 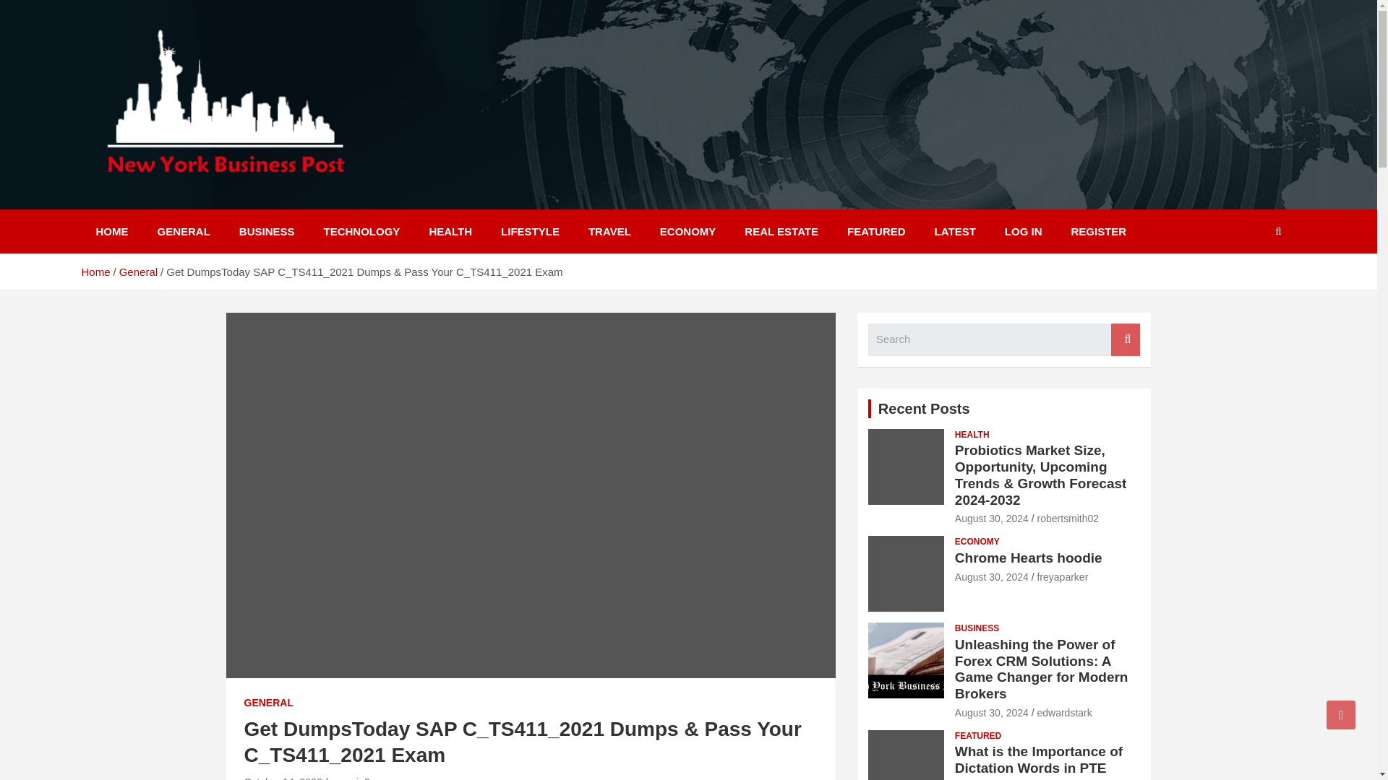 I want to click on LOG IN, so click(x=1024, y=231).